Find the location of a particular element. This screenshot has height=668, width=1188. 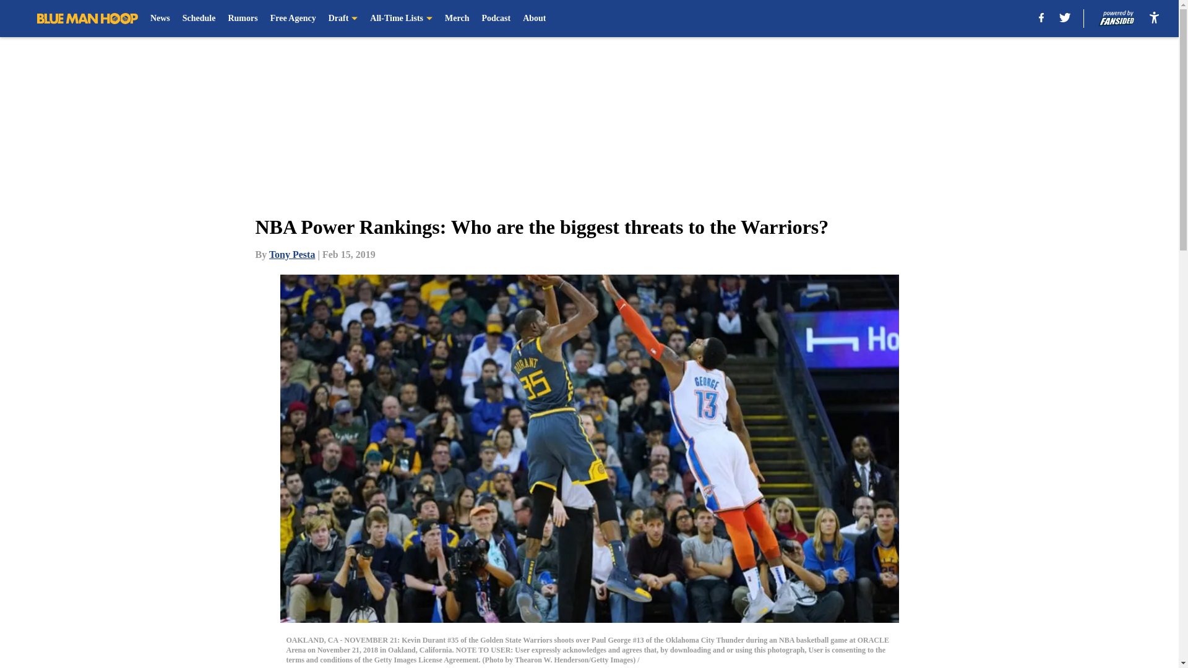

All-Time Lists is located at coordinates (401, 19).